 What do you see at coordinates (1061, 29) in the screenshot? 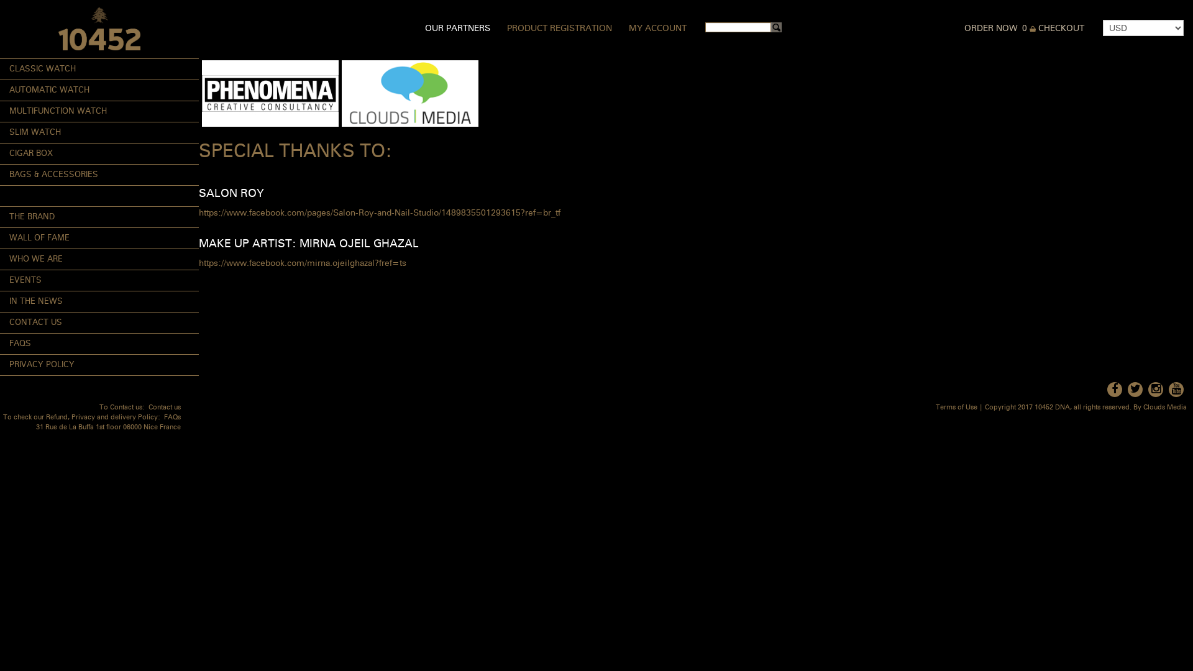
I see `CHECKOUT` at bounding box center [1061, 29].